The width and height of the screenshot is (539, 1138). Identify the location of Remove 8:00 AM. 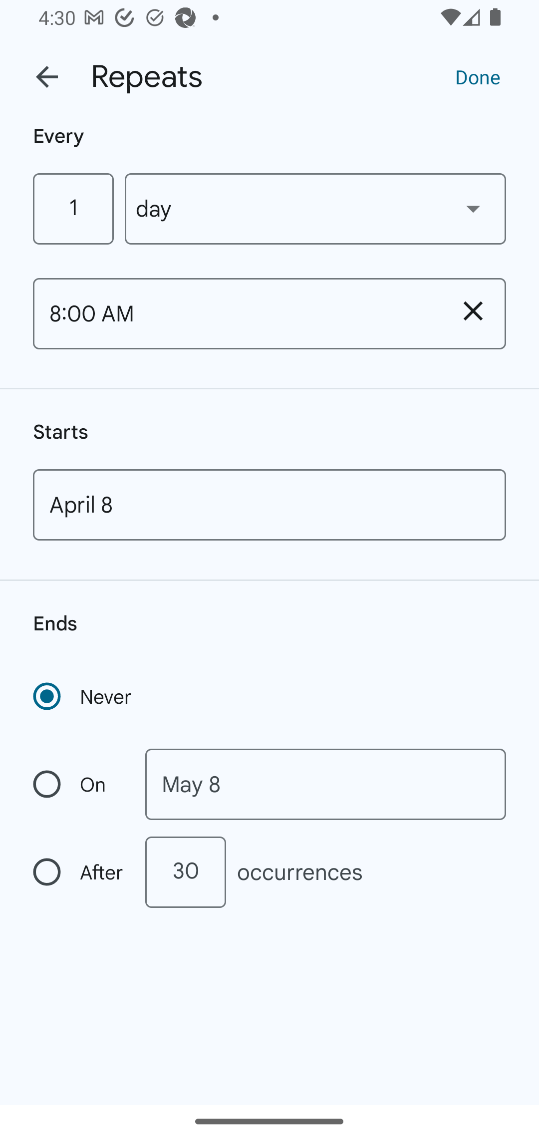
(473, 310).